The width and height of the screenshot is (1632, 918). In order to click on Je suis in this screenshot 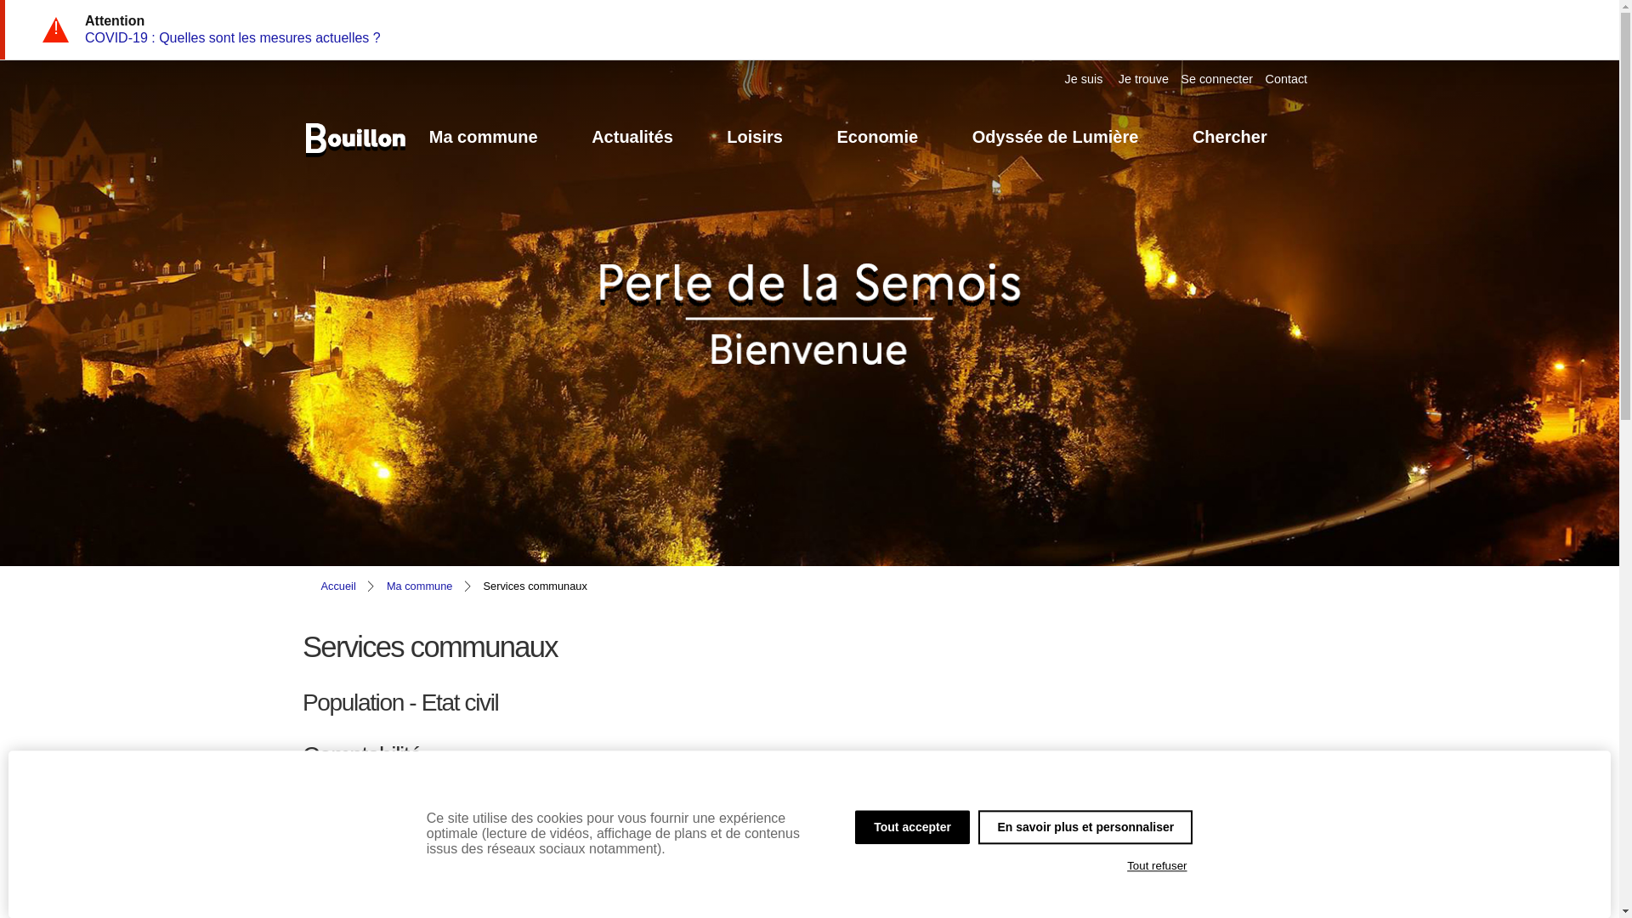, I will do `click(1085, 79)`.